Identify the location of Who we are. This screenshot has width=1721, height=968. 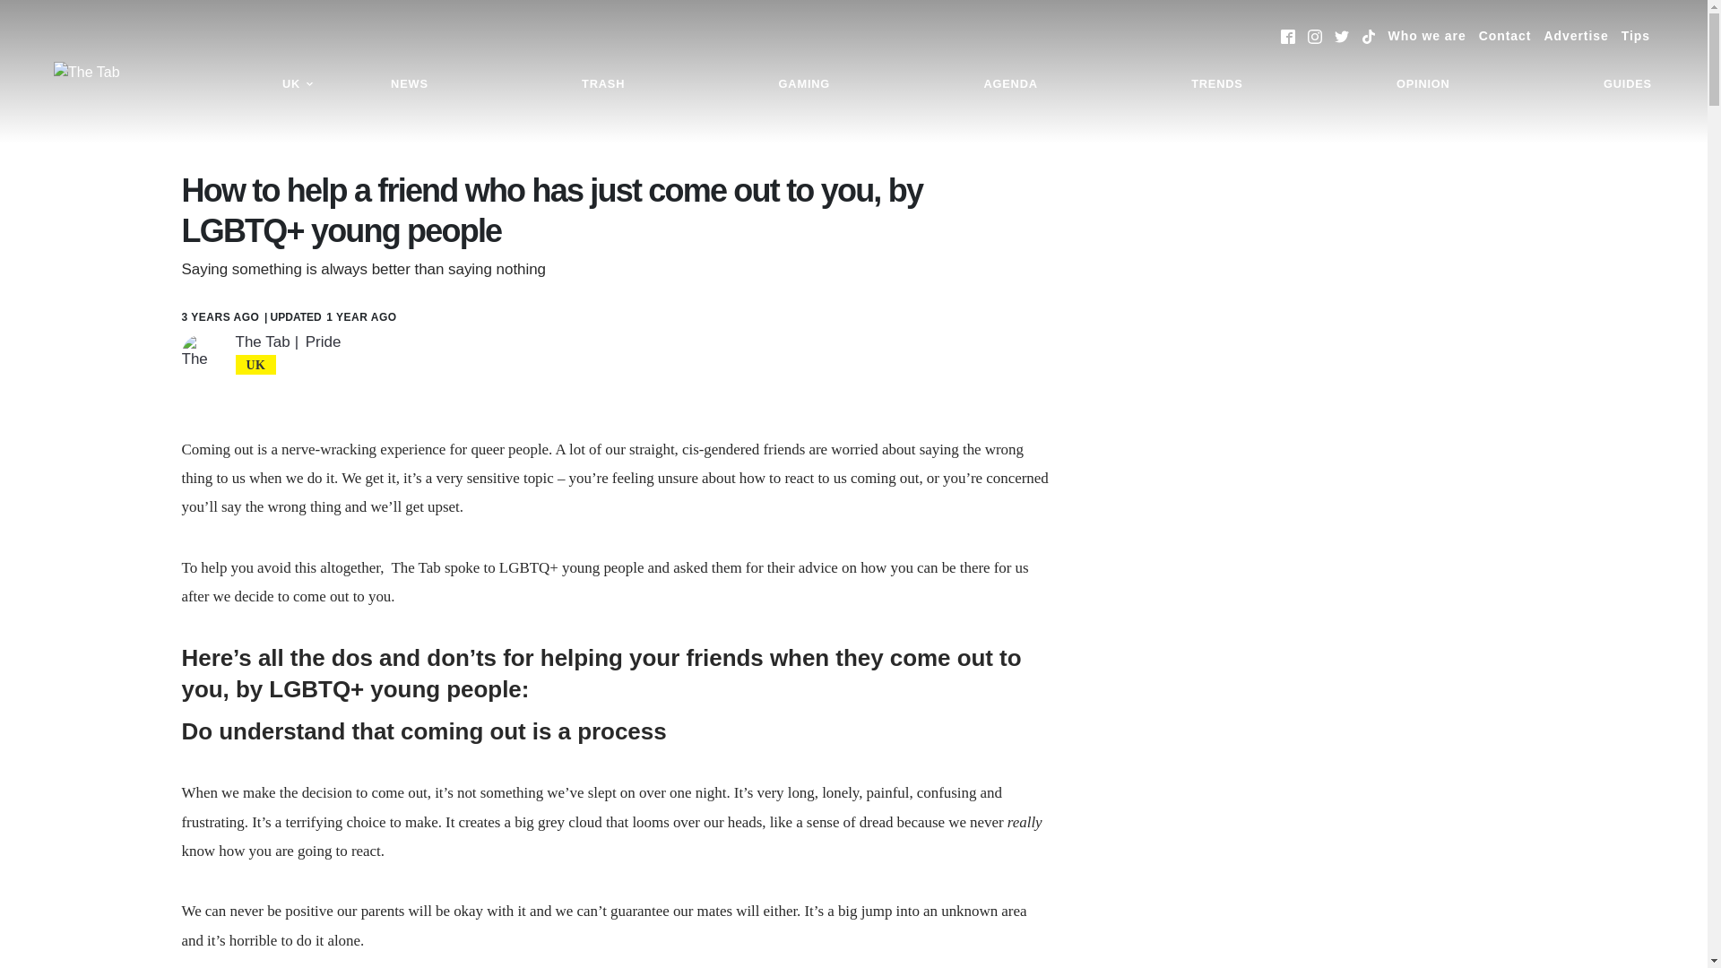
(1427, 36).